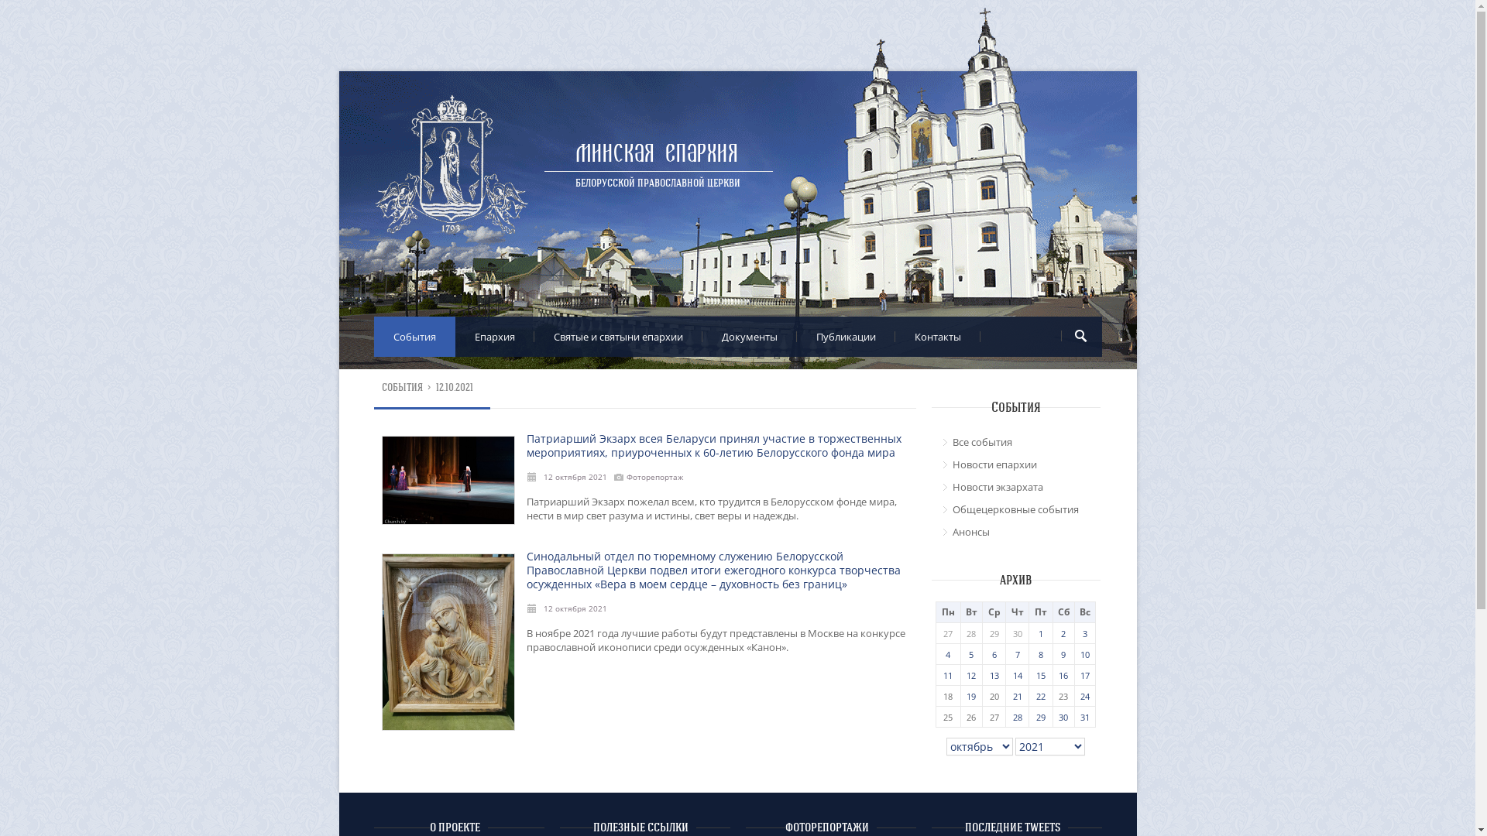  What do you see at coordinates (1018, 675) in the screenshot?
I see `14` at bounding box center [1018, 675].